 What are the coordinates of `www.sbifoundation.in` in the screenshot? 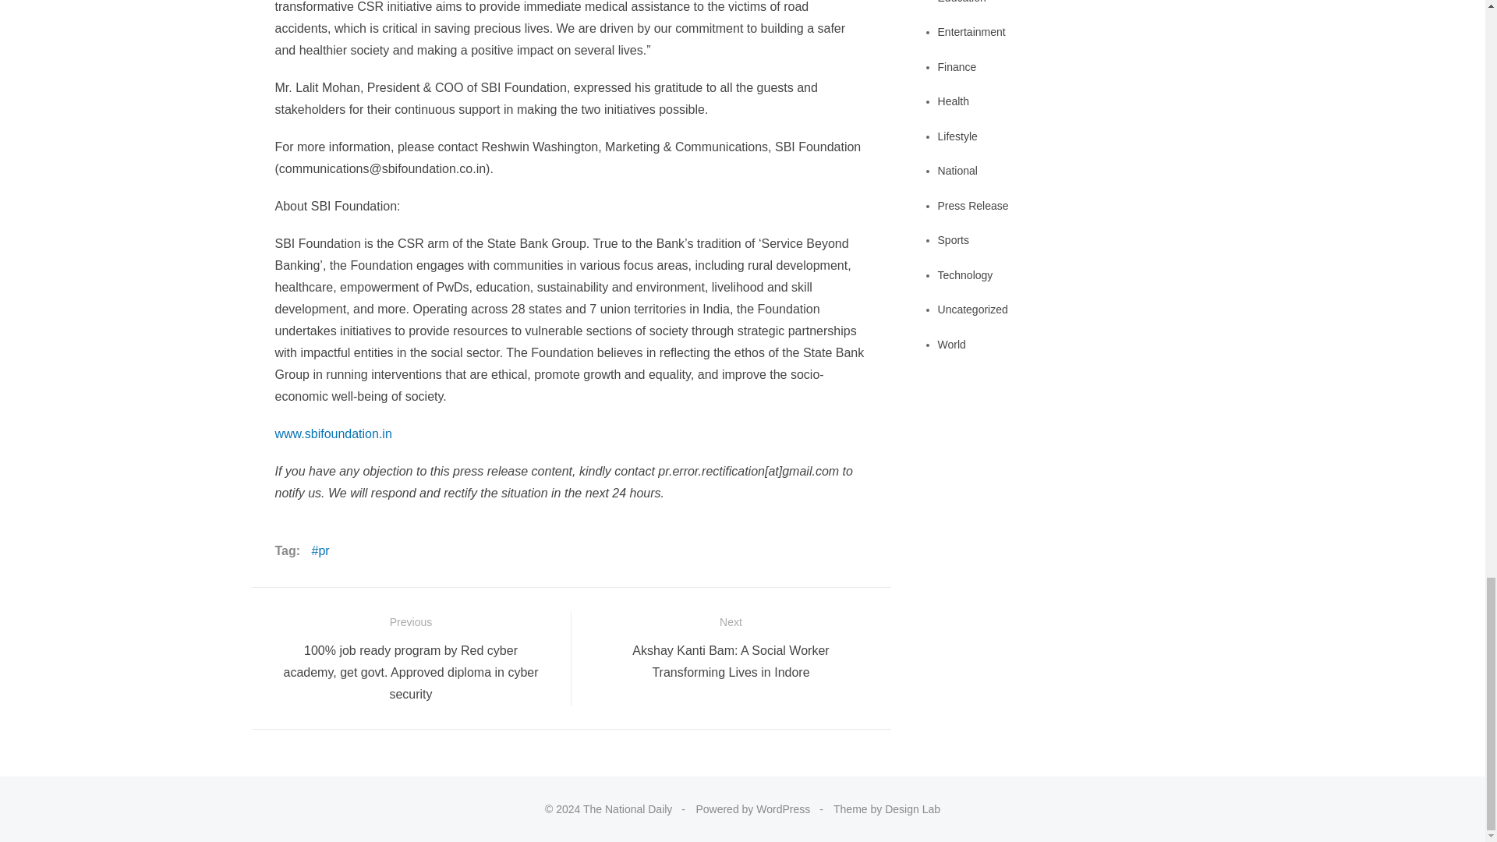 It's located at (332, 433).